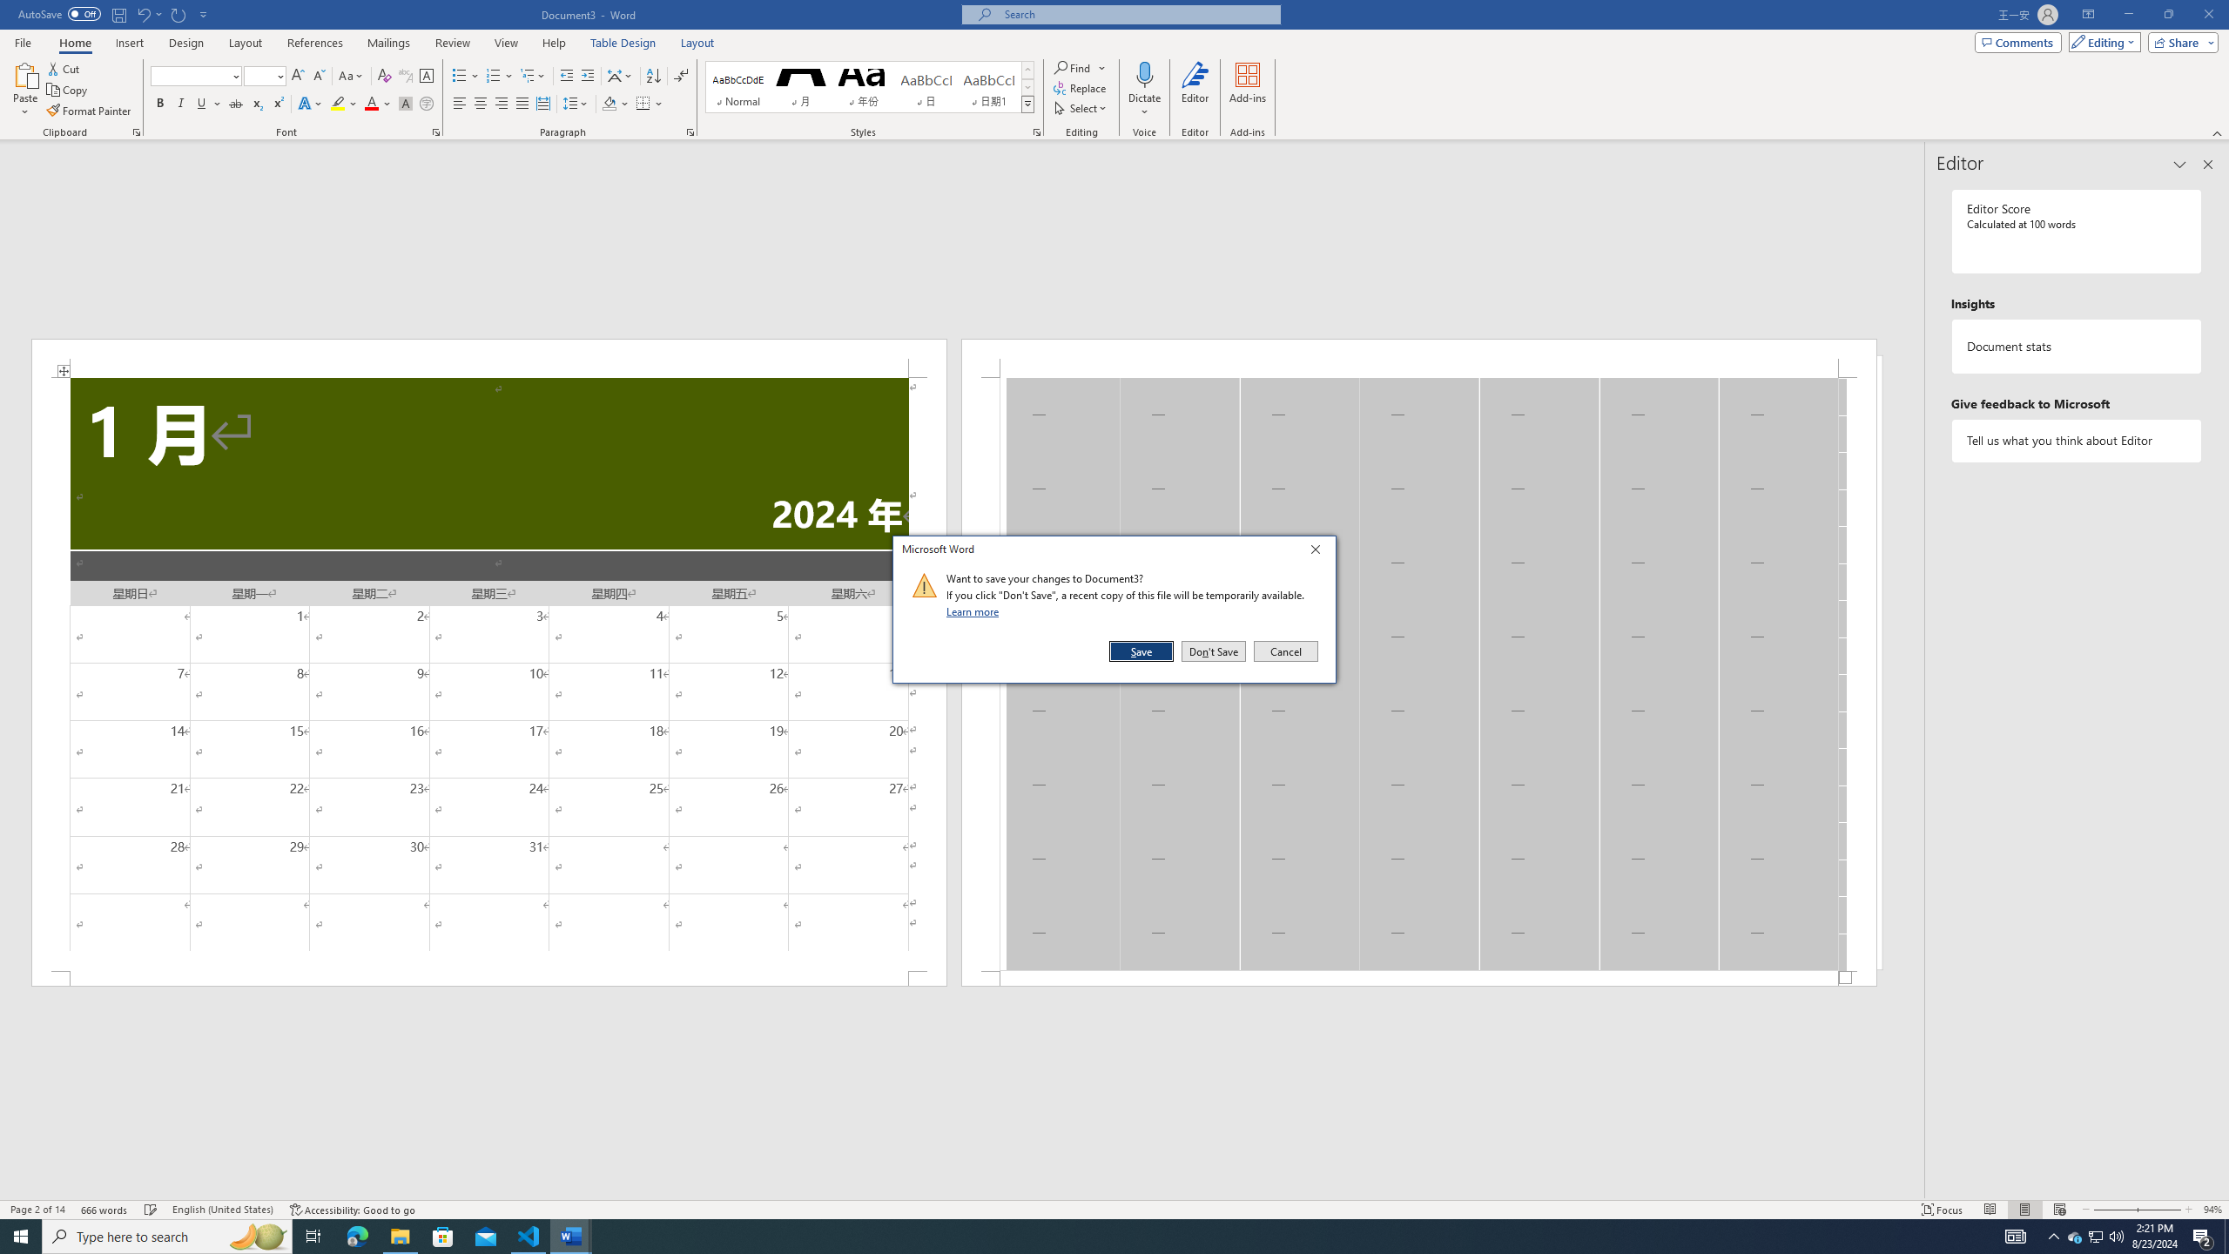 The image size is (2229, 1254). Describe the element at coordinates (2088, 15) in the screenshot. I see `Ribbon Display Options` at that location.